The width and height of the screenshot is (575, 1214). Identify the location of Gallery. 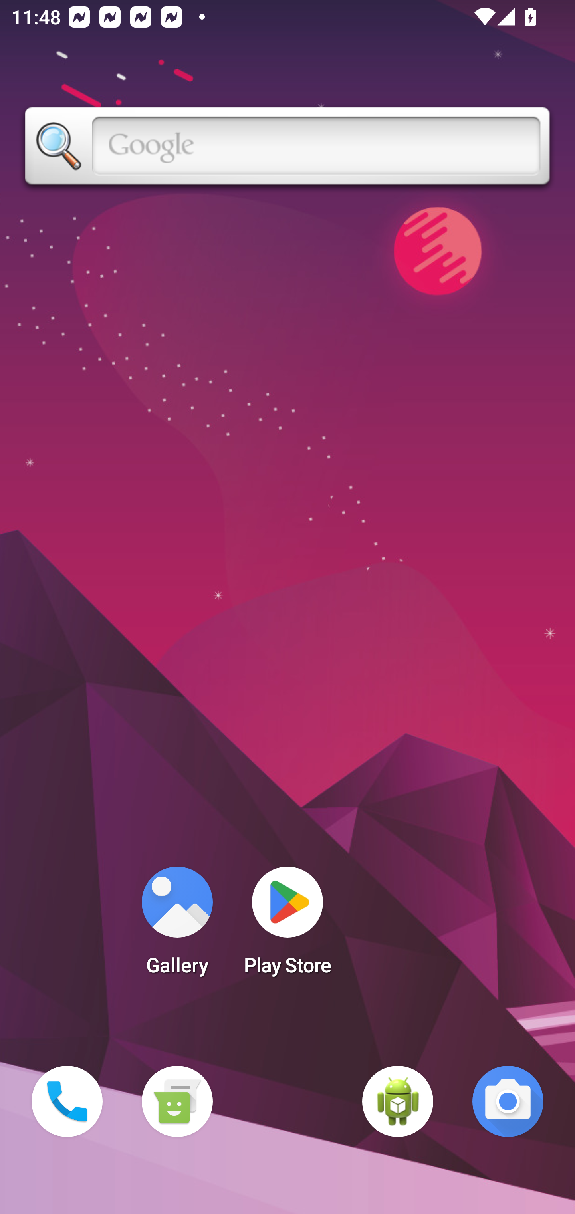
(177, 926).